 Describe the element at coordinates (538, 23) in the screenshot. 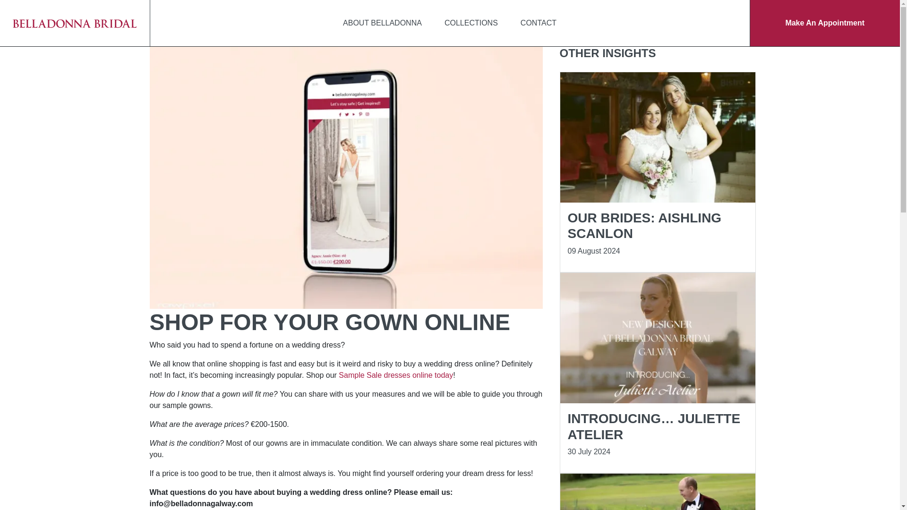

I see `CONTACT` at that location.